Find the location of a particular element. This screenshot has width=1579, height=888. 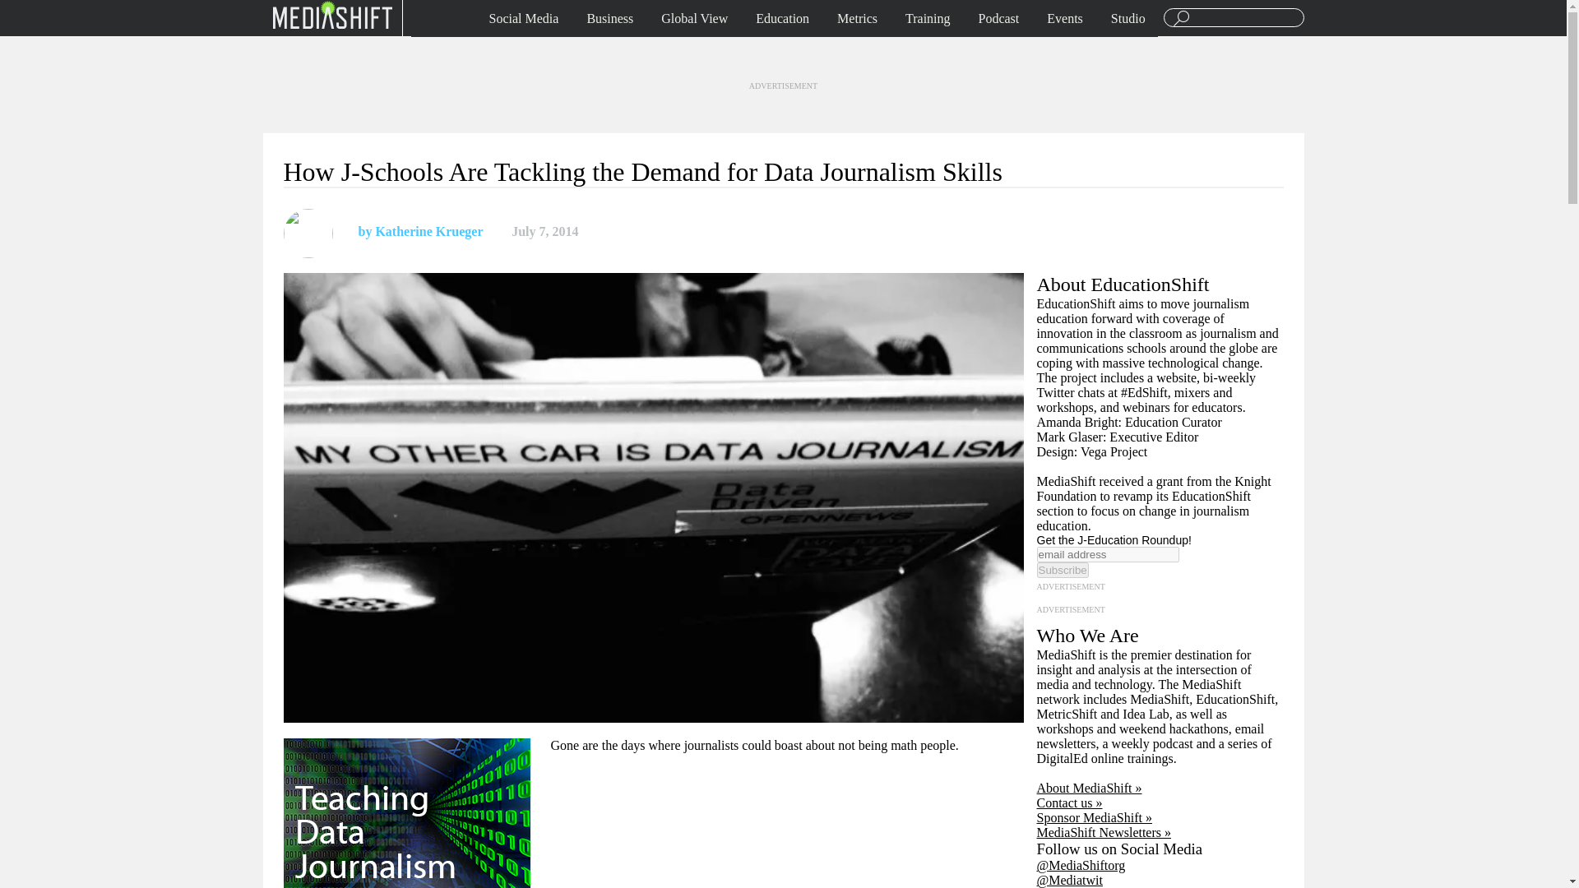

Social Media is located at coordinates (524, 18).